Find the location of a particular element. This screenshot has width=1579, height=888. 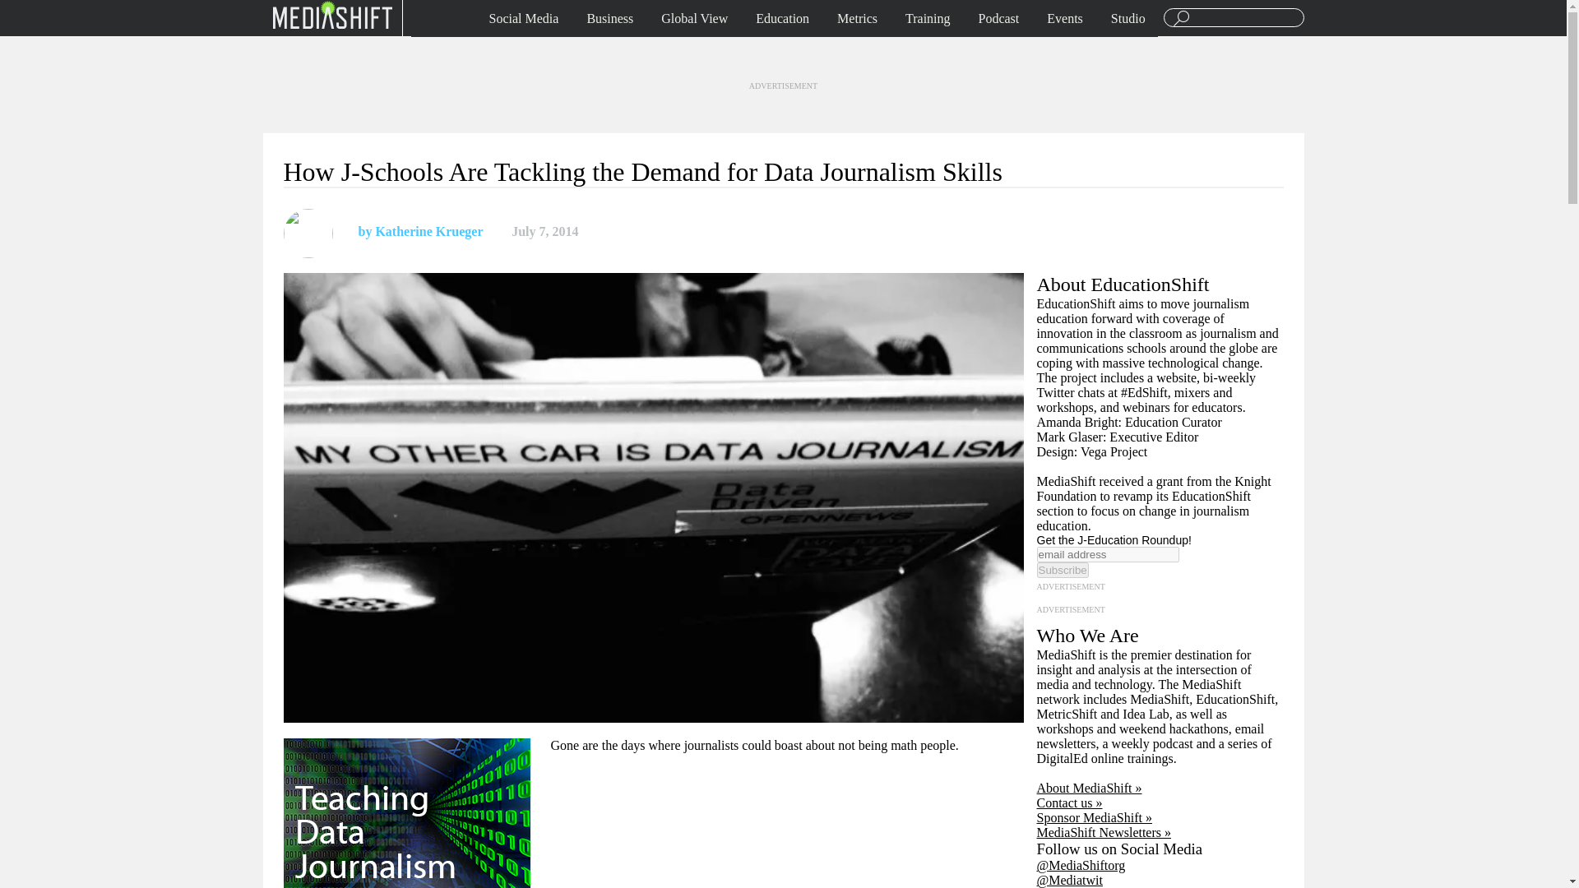

Social Media is located at coordinates (524, 18).